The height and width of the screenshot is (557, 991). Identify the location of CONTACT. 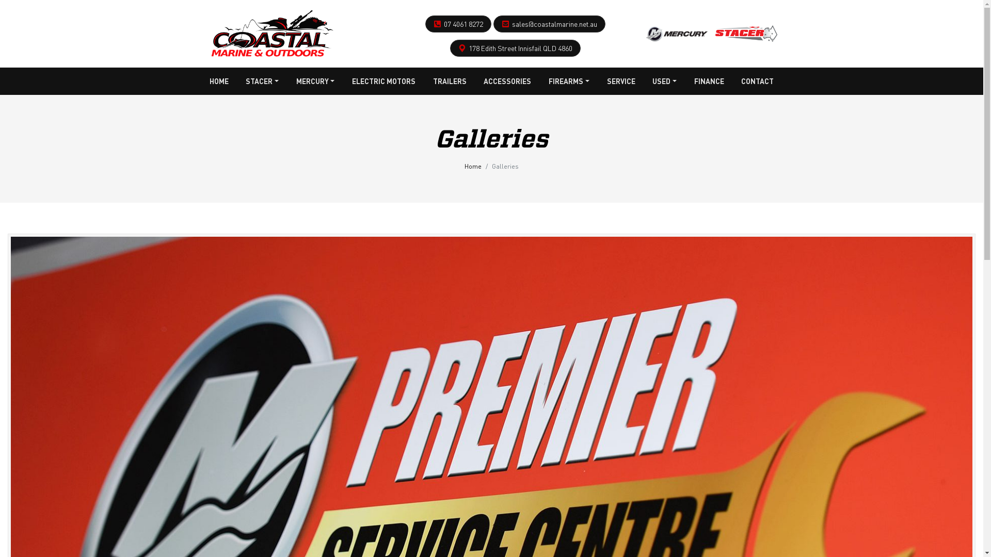
(758, 81).